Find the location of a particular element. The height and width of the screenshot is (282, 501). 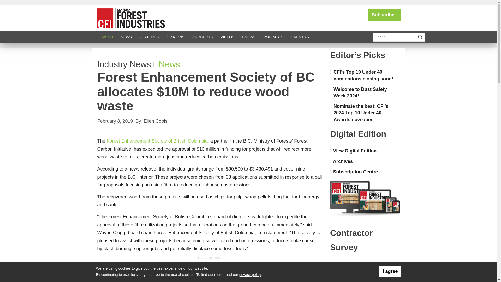

EVENTS is located at coordinates (301, 37).